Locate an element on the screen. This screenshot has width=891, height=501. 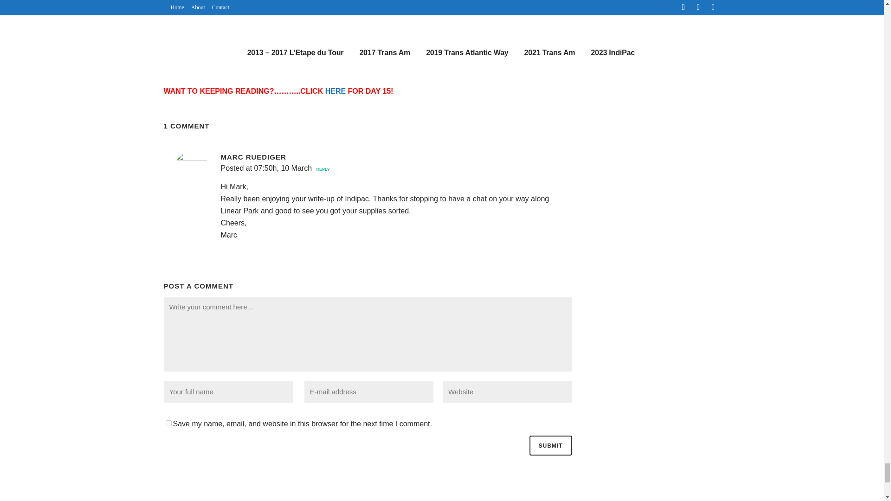
HERE is located at coordinates (335, 91).